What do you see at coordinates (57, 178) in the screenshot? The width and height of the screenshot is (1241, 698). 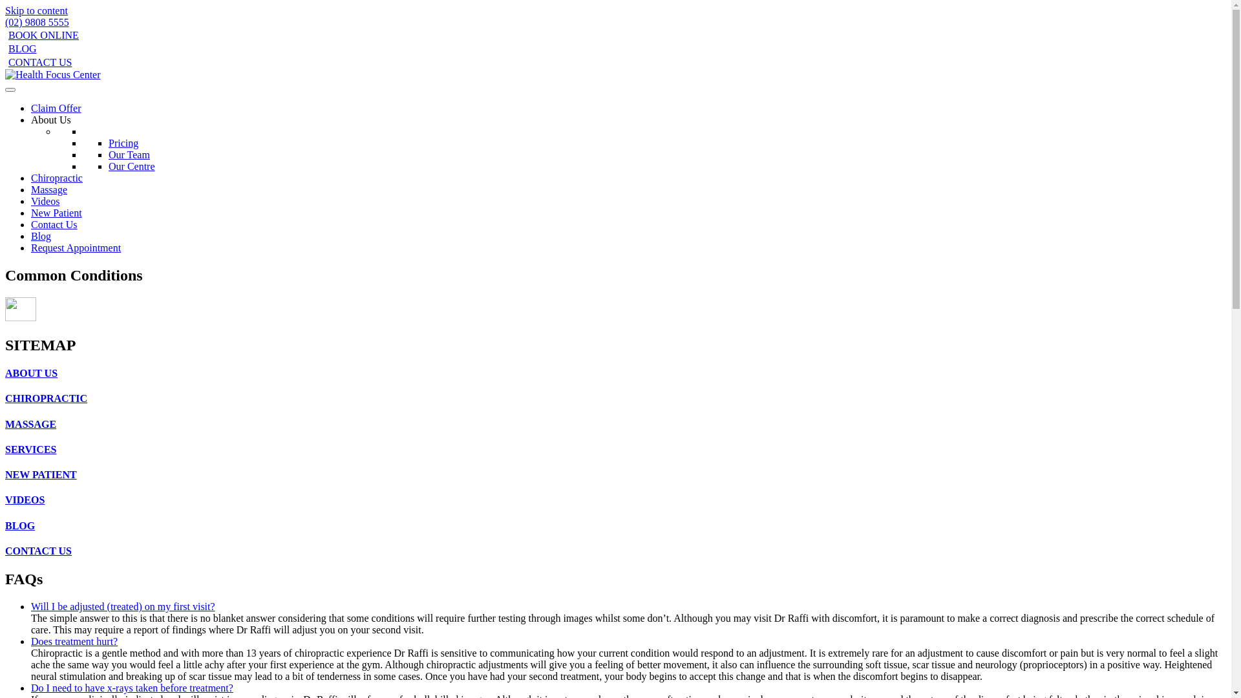 I see `Chiropractic` at bounding box center [57, 178].